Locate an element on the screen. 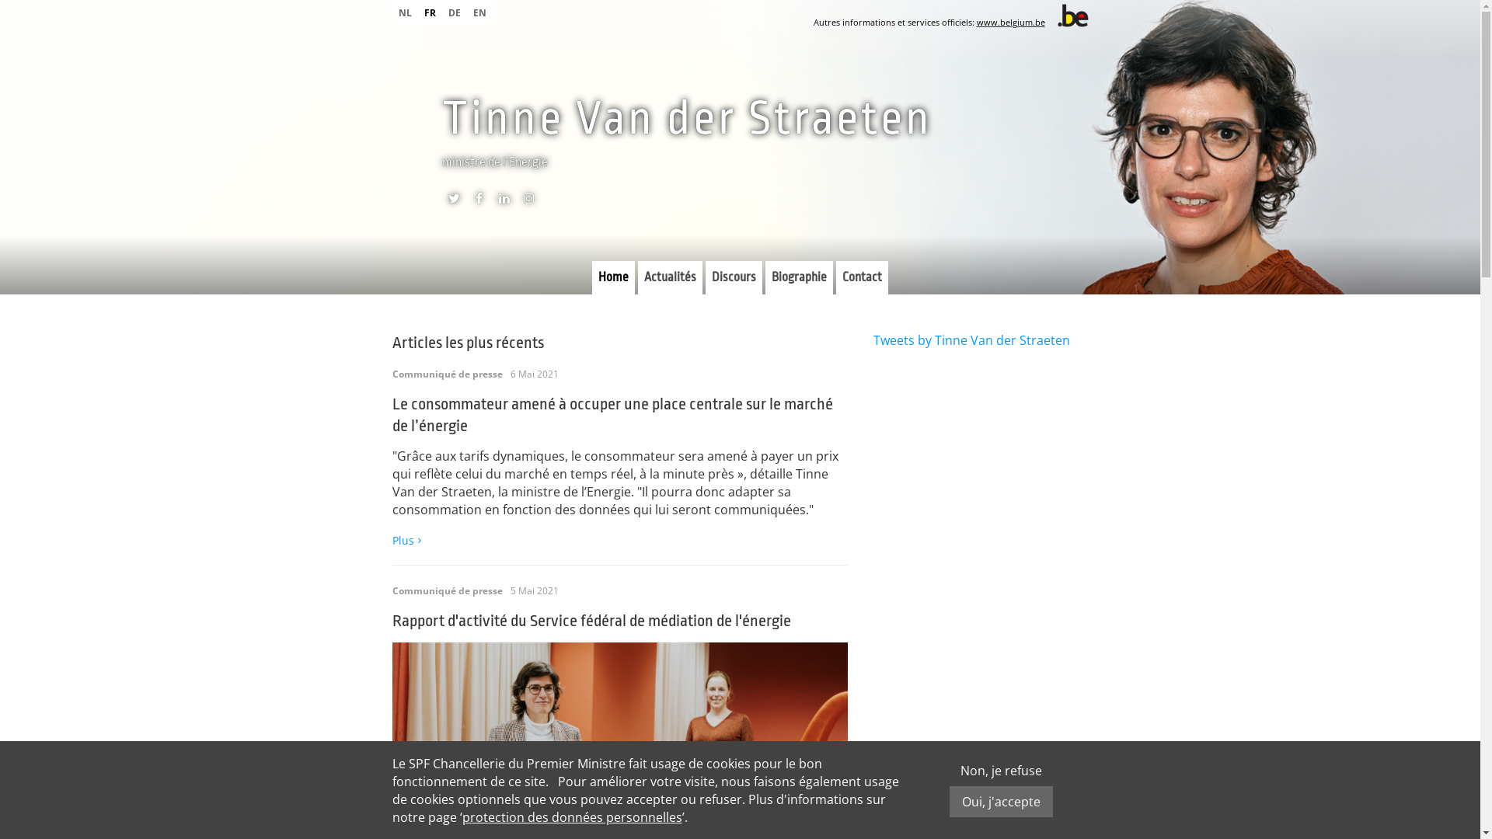 The width and height of the screenshot is (1492, 839). Non, je refuse is located at coordinates (1001, 771).